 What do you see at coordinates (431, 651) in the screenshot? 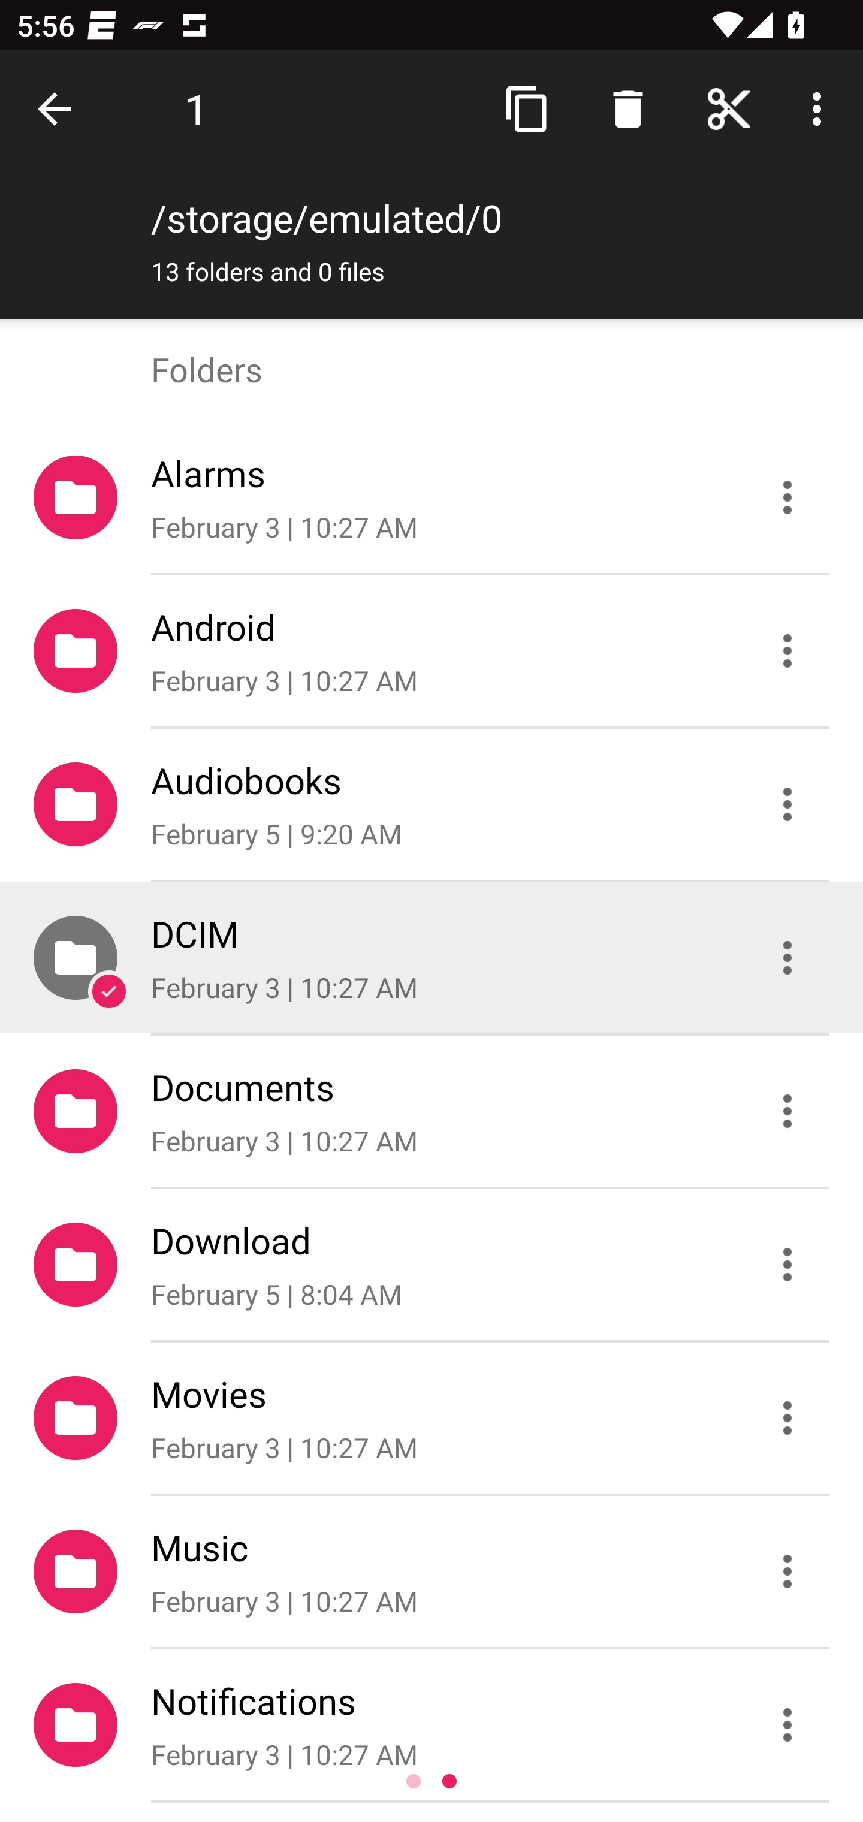
I see `Android February 3 | 10:27 AM` at bounding box center [431, 651].